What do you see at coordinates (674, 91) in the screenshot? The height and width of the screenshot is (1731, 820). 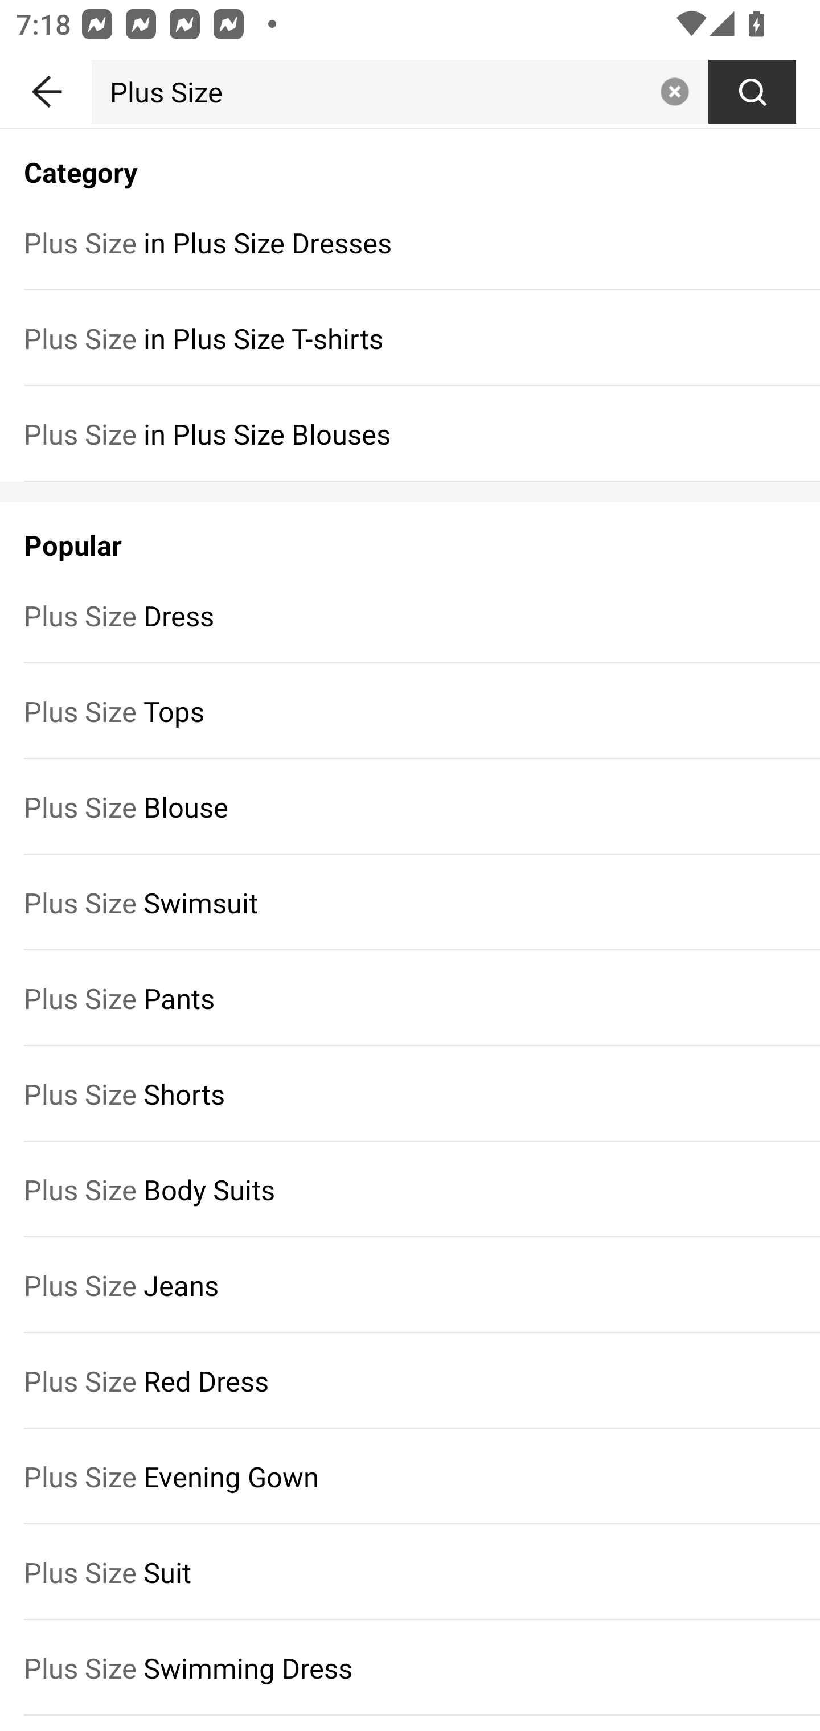 I see `Clear` at bounding box center [674, 91].